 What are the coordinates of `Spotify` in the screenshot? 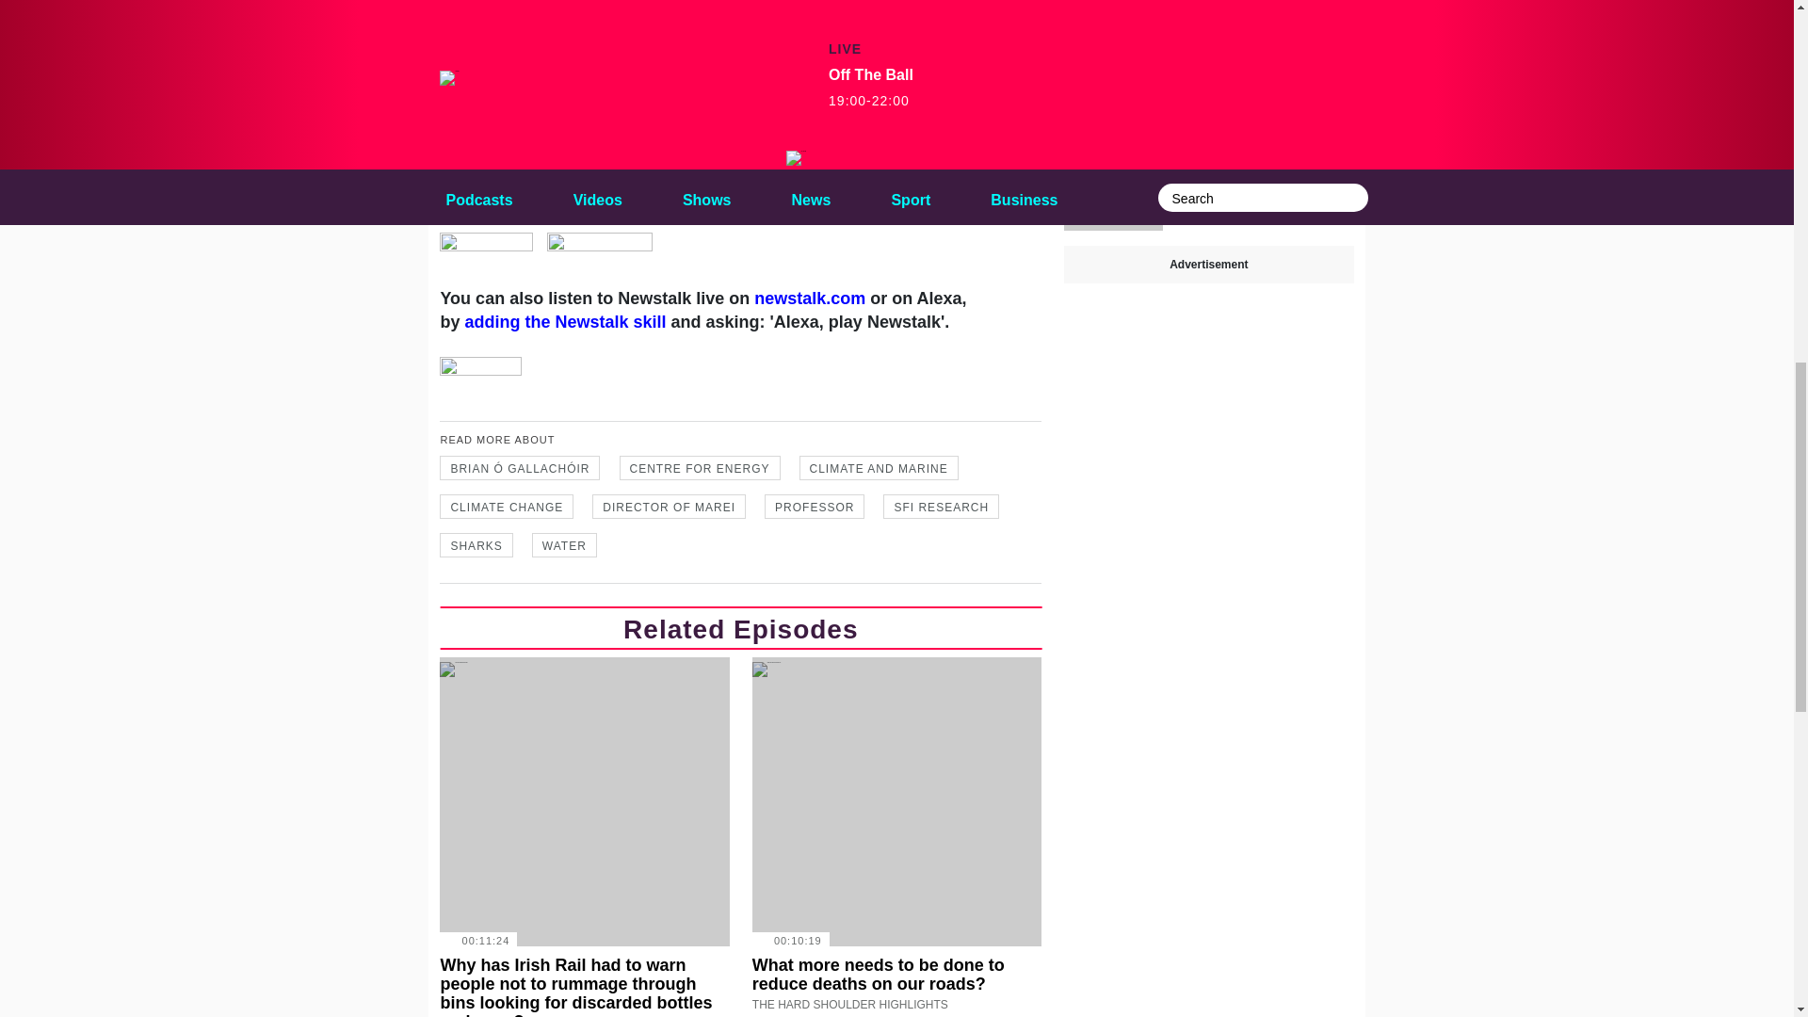 It's located at (584, 98).